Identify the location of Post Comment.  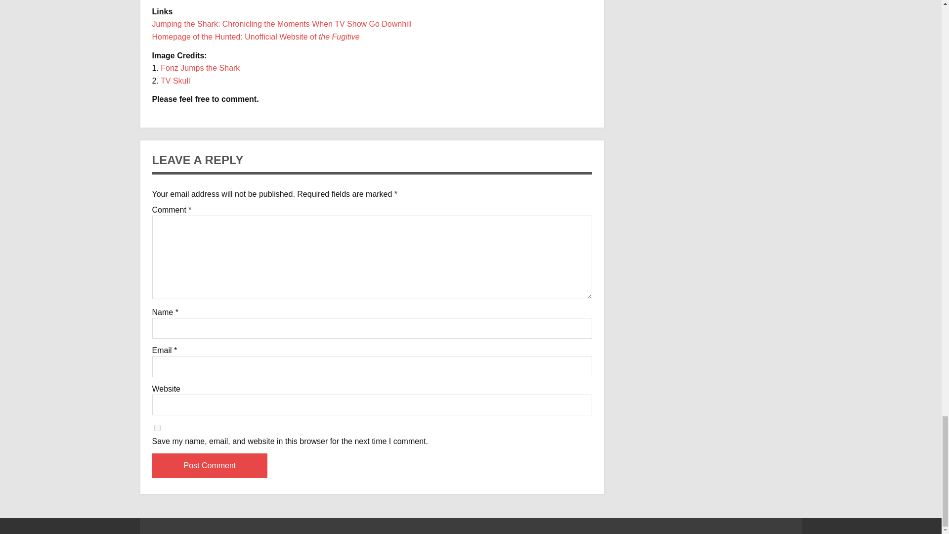
(210, 465).